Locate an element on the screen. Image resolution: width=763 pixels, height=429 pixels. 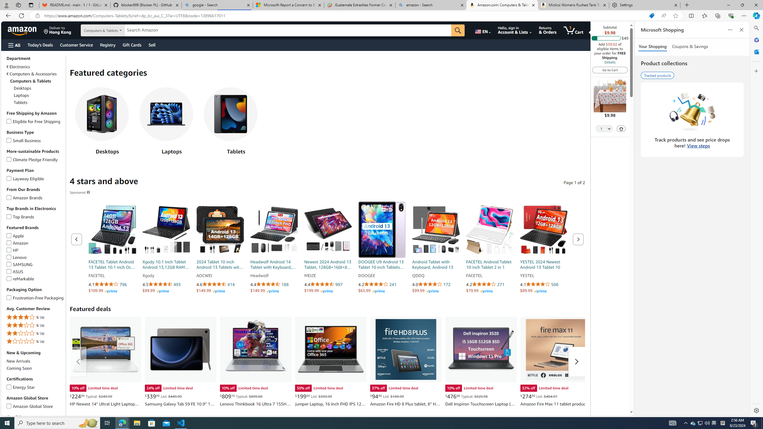
Amazon is located at coordinates (9, 242).